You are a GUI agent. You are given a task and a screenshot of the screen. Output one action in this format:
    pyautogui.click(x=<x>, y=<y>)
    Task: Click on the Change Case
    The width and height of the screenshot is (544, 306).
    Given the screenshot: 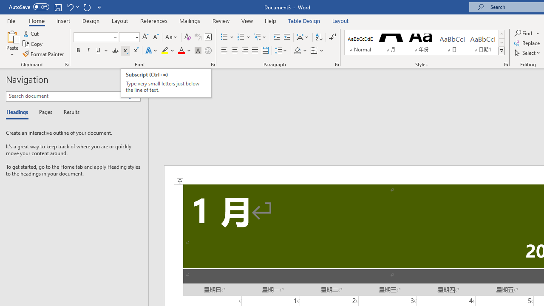 What is the action you would take?
    pyautogui.click(x=172, y=37)
    